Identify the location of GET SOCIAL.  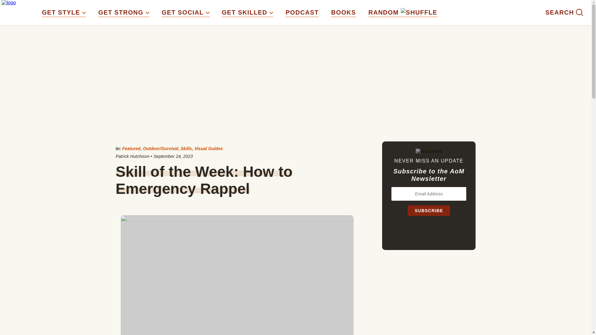
(186, 12).